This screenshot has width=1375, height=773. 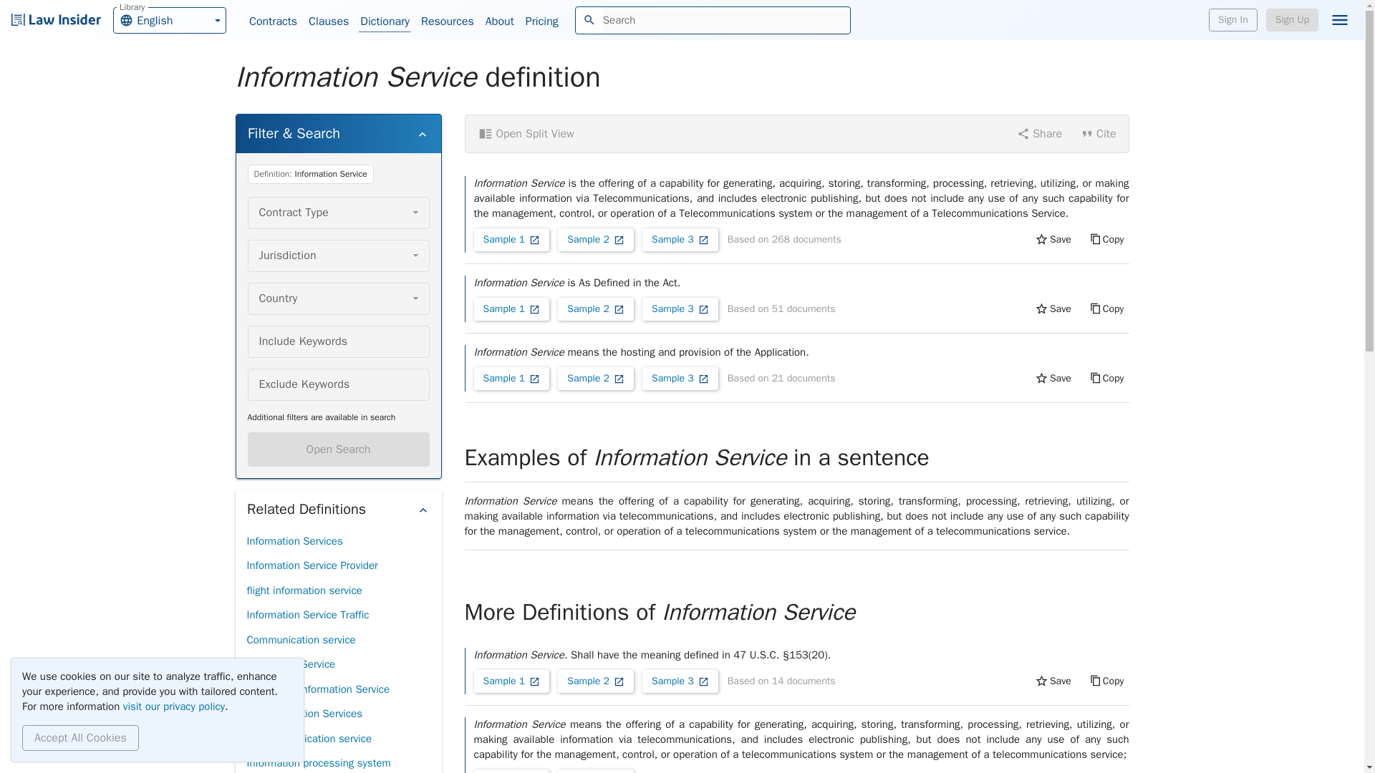 I want to click on Pricing, so click(x=541, y=21).